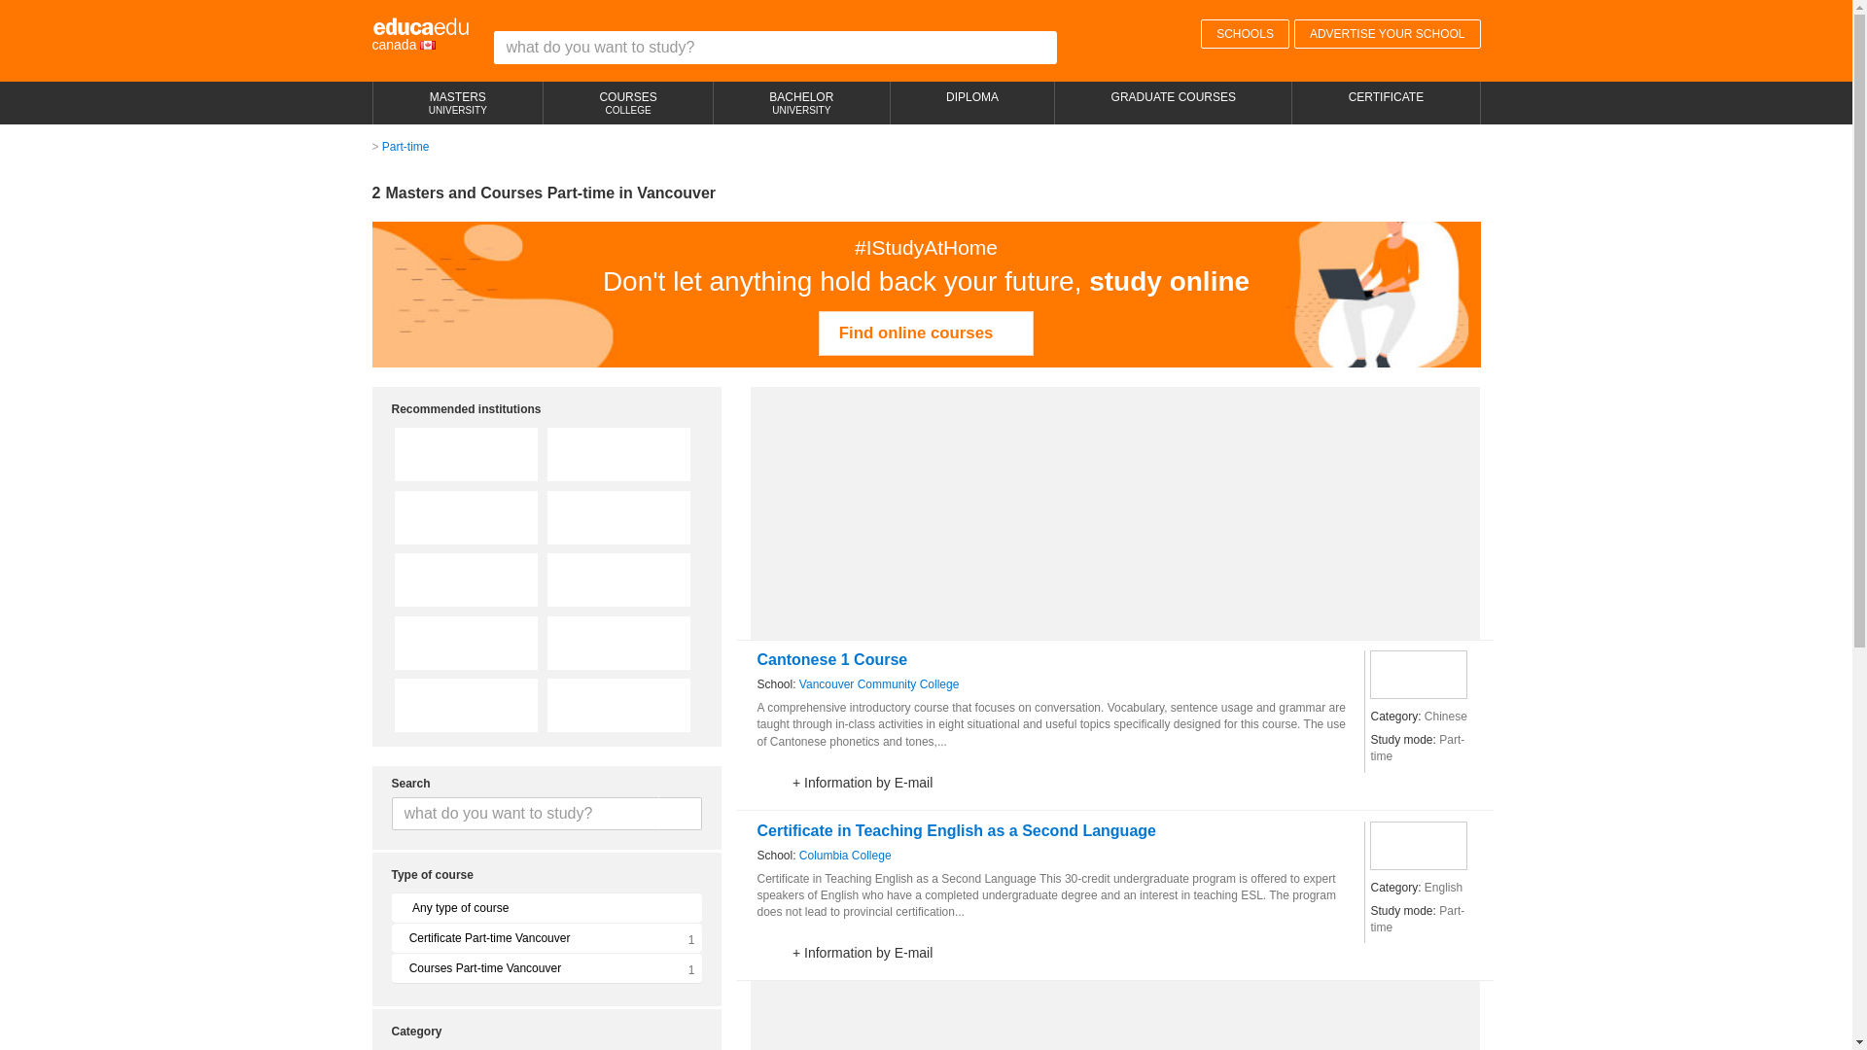  What do you see at coordinates (405, 146) in the screenshot?
I see `Columbia College` at bounding box center [405, 146].